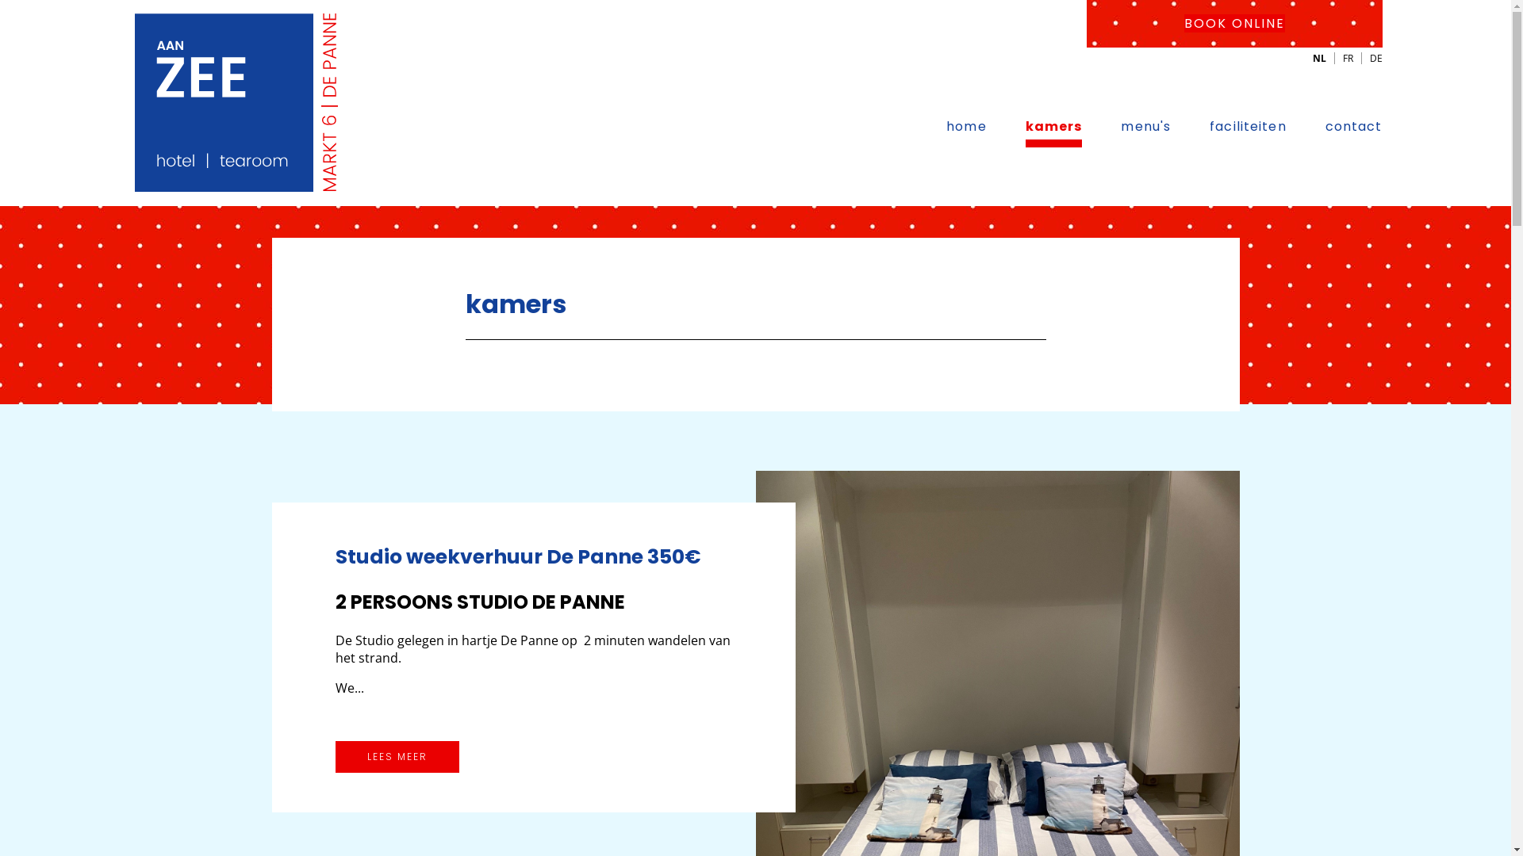 This screenshot has width=1523, height=856. I want to click on NL, so click(1318, 59).